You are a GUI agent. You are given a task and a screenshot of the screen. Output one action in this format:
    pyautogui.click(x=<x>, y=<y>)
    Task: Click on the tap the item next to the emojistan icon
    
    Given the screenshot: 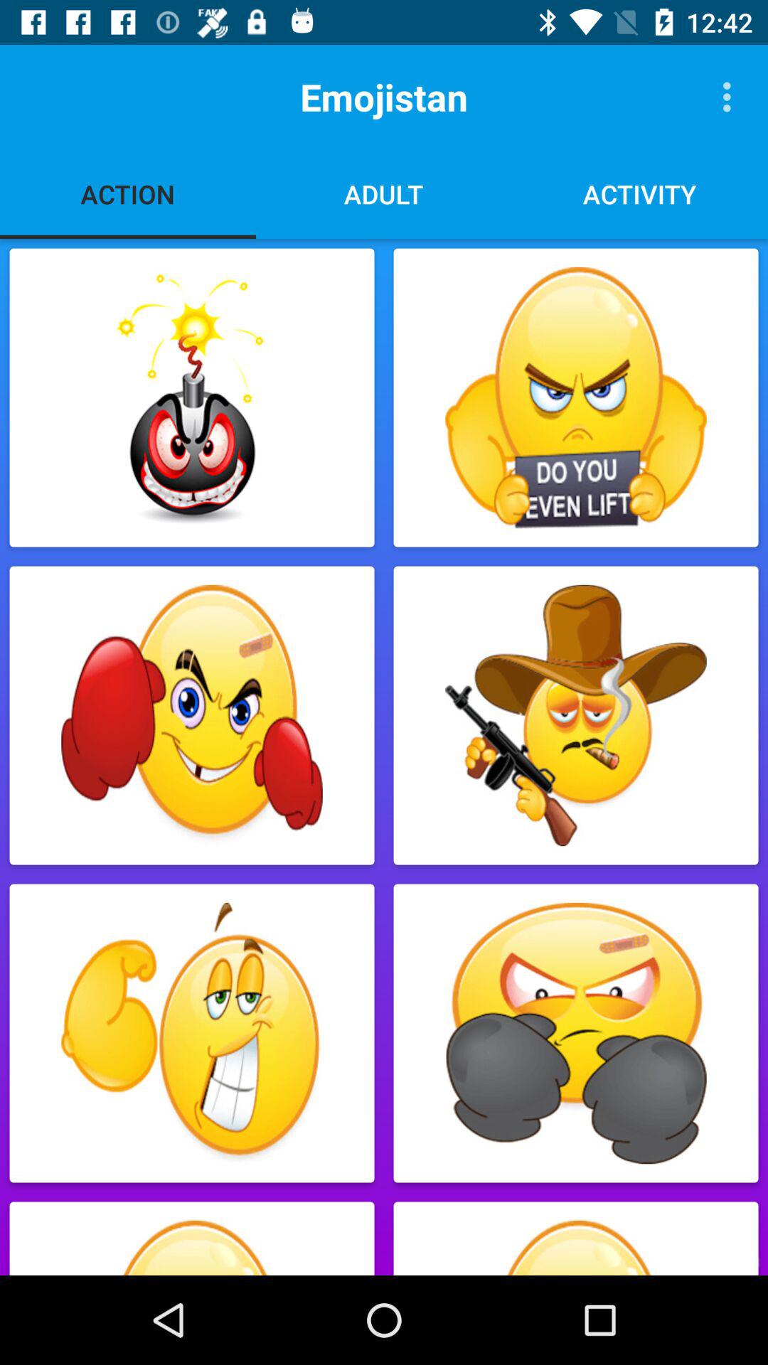 What is the action you would take?
    pyautogui.click(x=731, y=97)
    